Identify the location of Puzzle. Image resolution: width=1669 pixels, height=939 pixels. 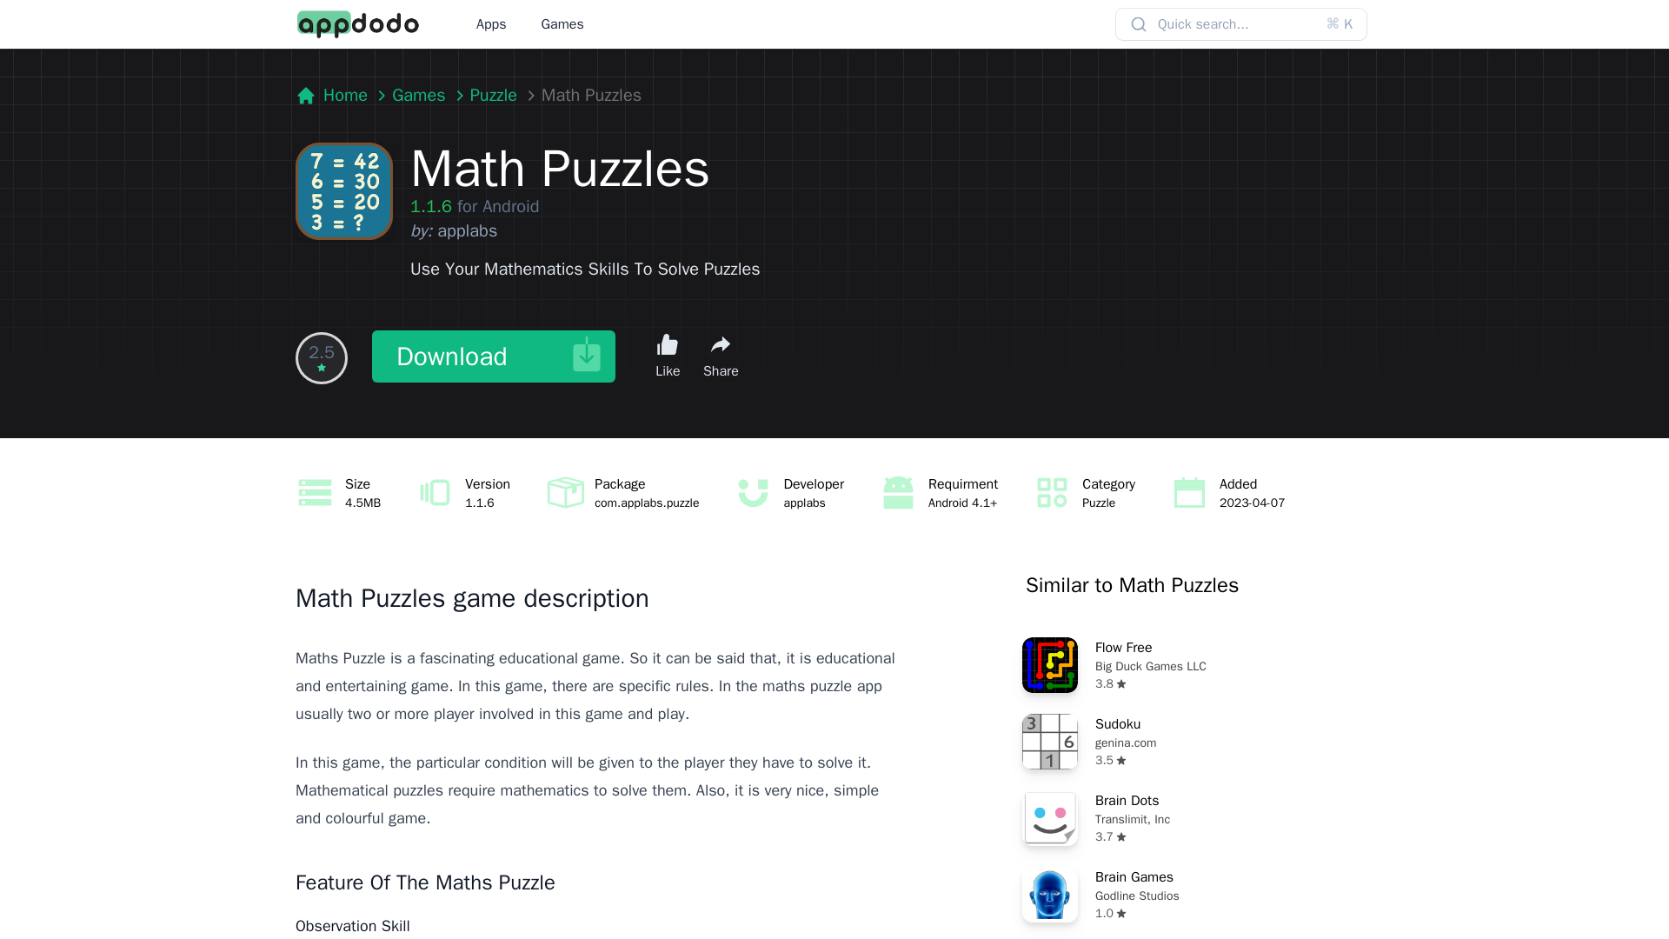
(1199, 664).